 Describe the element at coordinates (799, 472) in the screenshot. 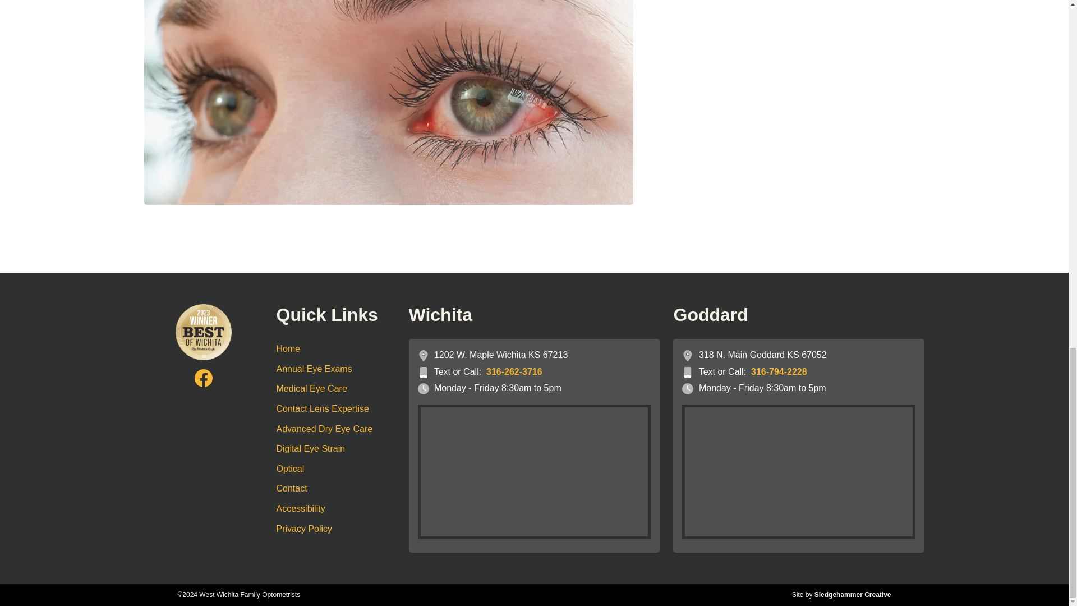

I see `Goddard Location Map` at that location.